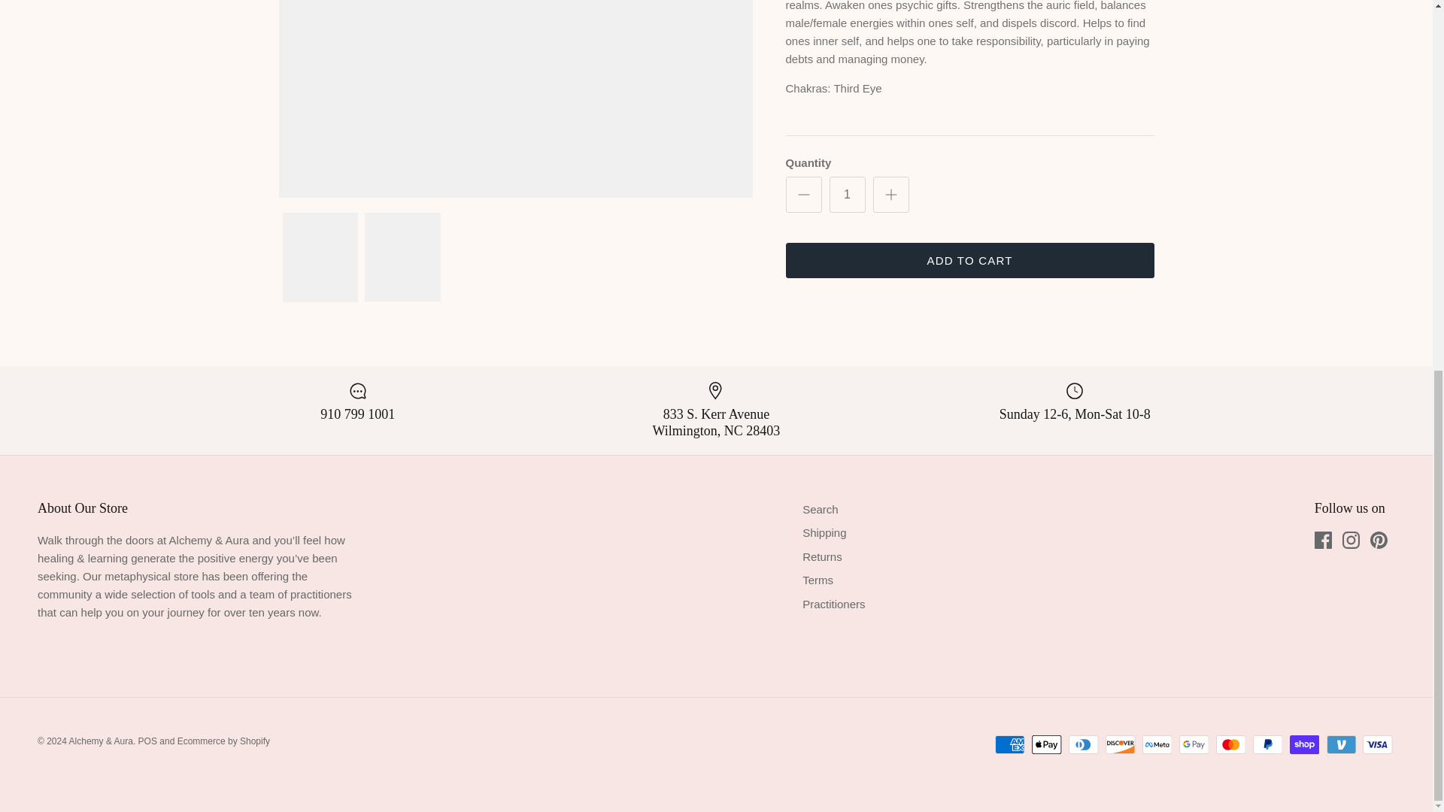  I want to click on 1, so click(847, 194).